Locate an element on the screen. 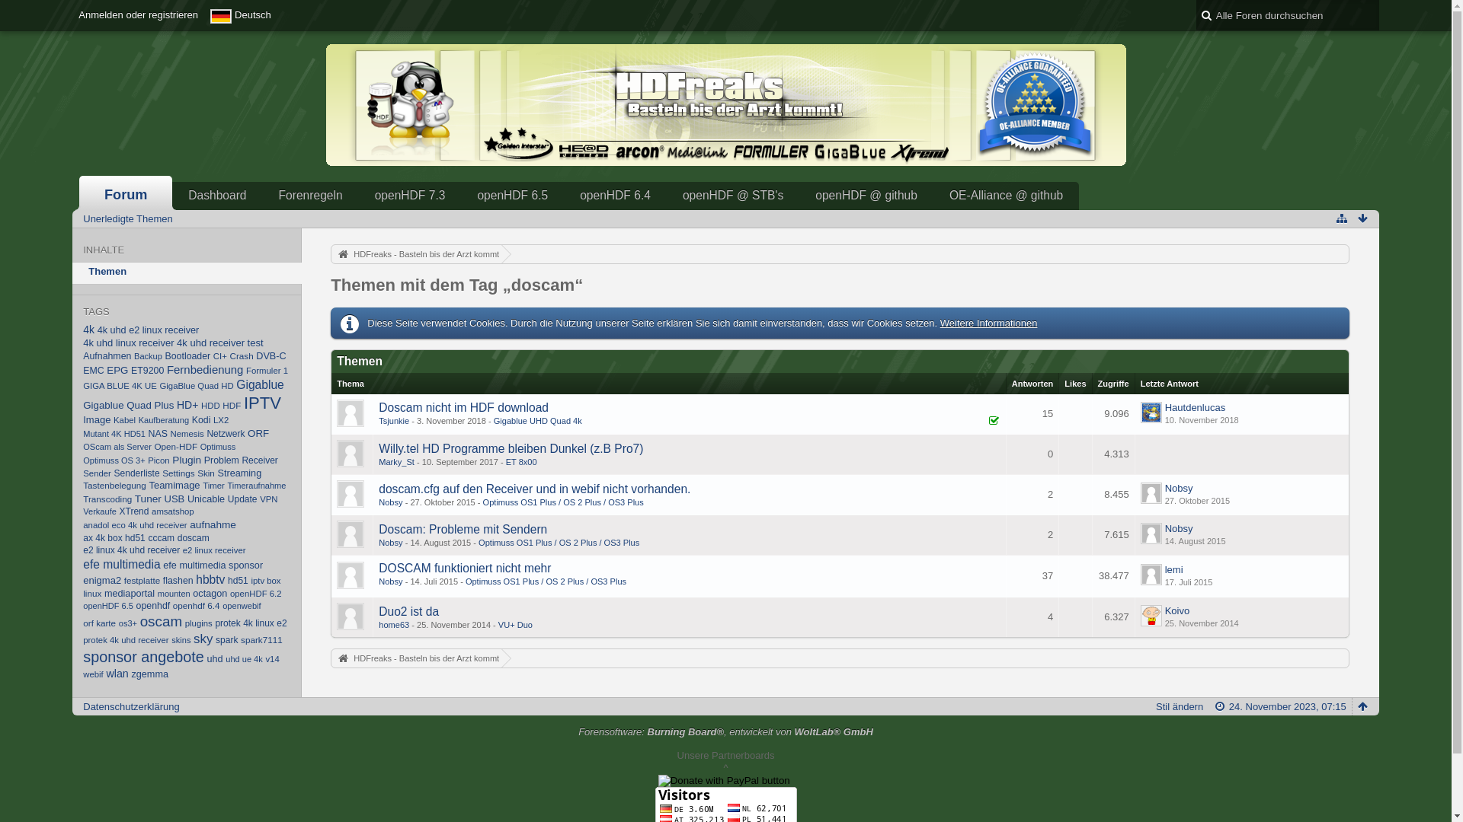  openhdf 6.4 is located at coordinates (197, 606).